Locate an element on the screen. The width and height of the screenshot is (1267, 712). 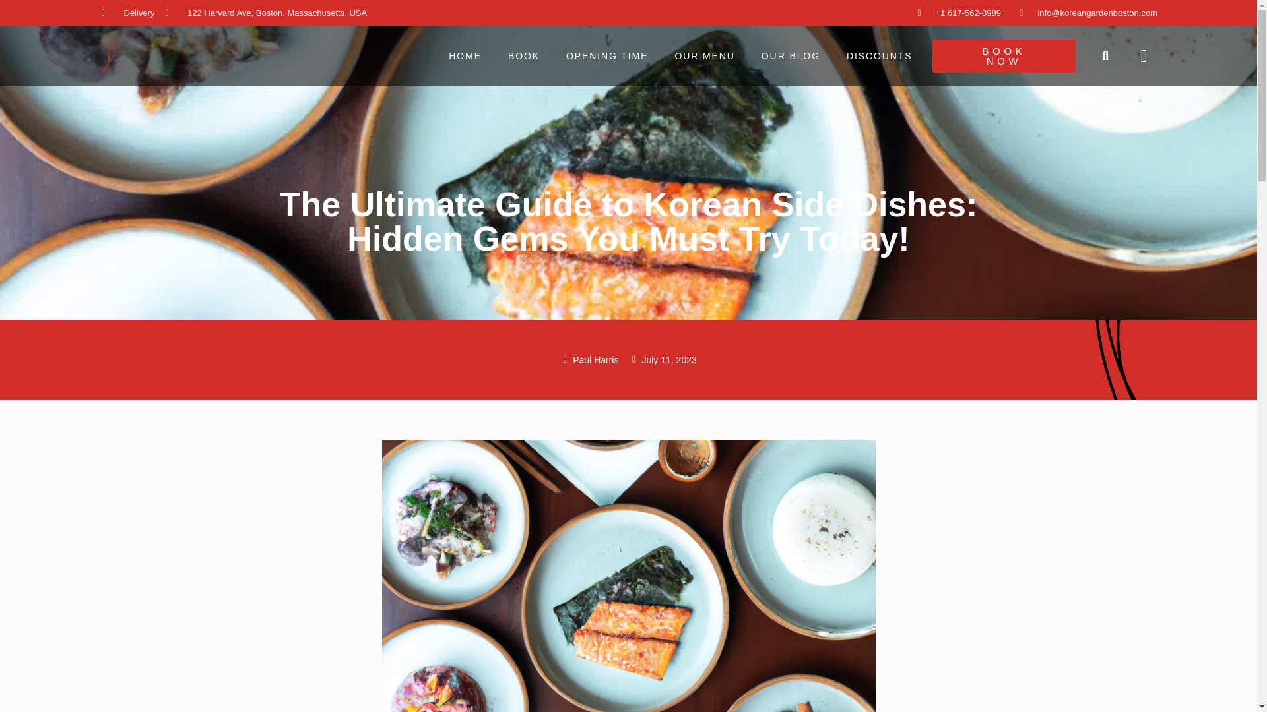
BOOK NOW is located at coordinates (1003, 56).